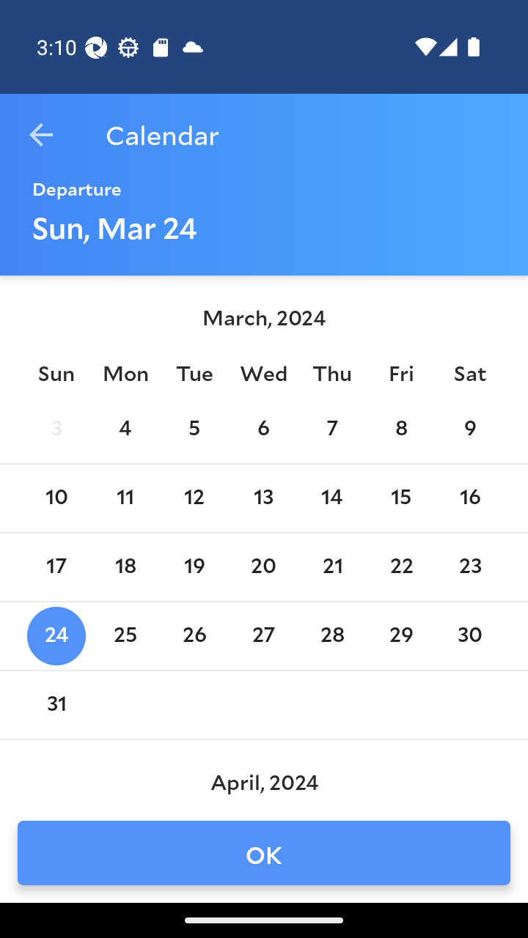 Image resolution: width=528 pixels, height=938 pixels. What do you see at coordinates (400, 498) in the screenshot?
I see `15` at bounding box center [400, 498].